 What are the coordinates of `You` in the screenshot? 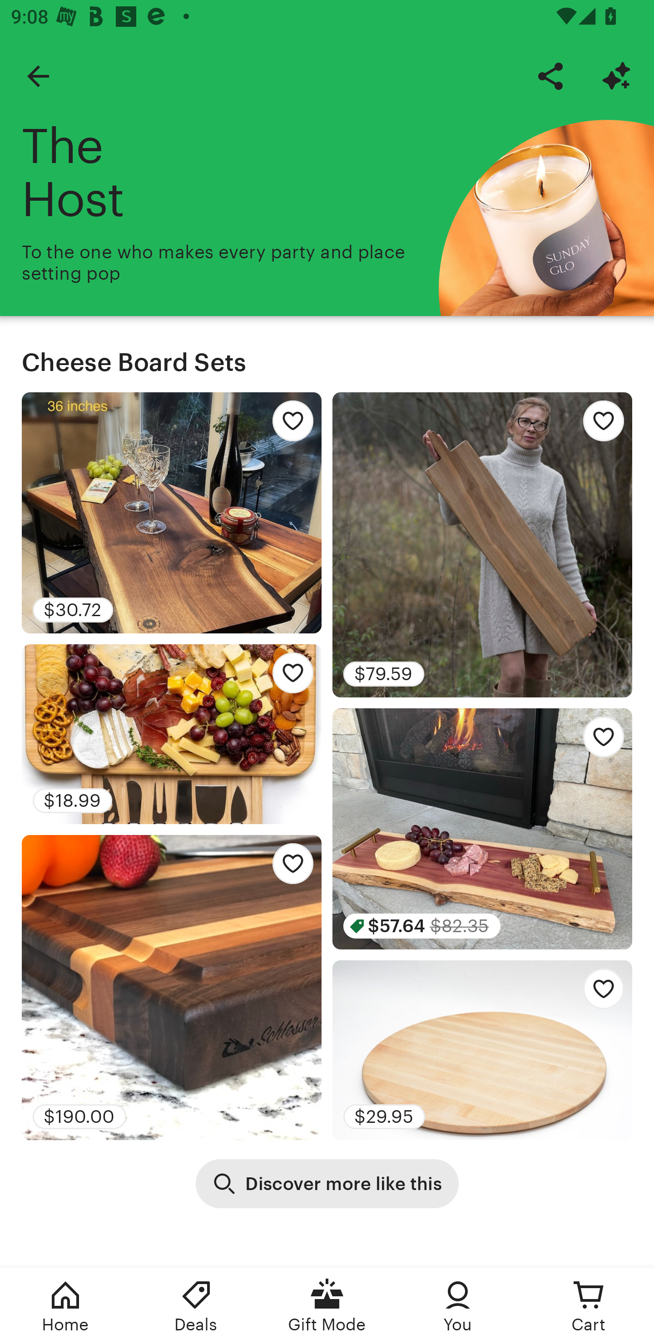 It's located at (458, 1306).